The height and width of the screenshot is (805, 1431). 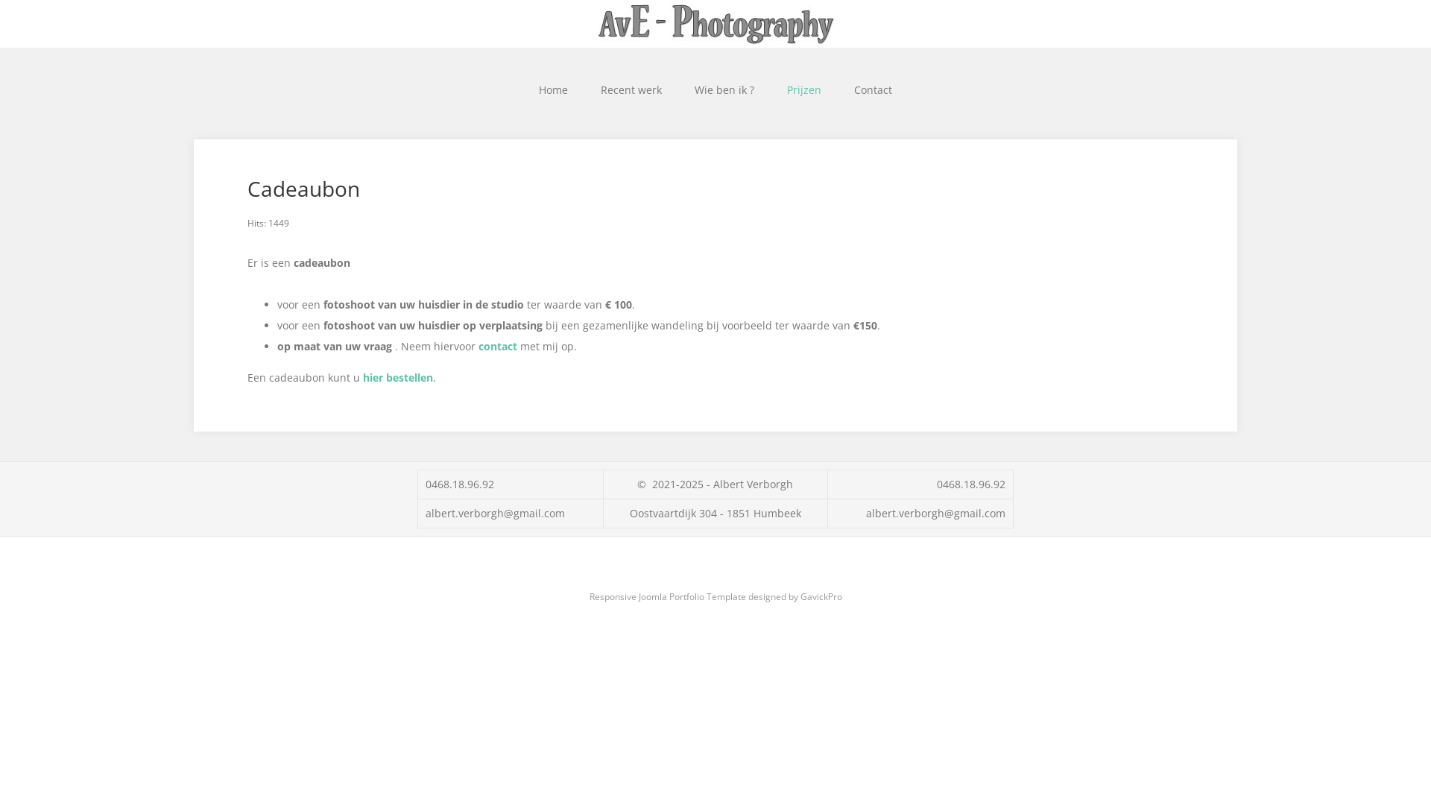 I want to click on Contact, so click(x=874, y=89).